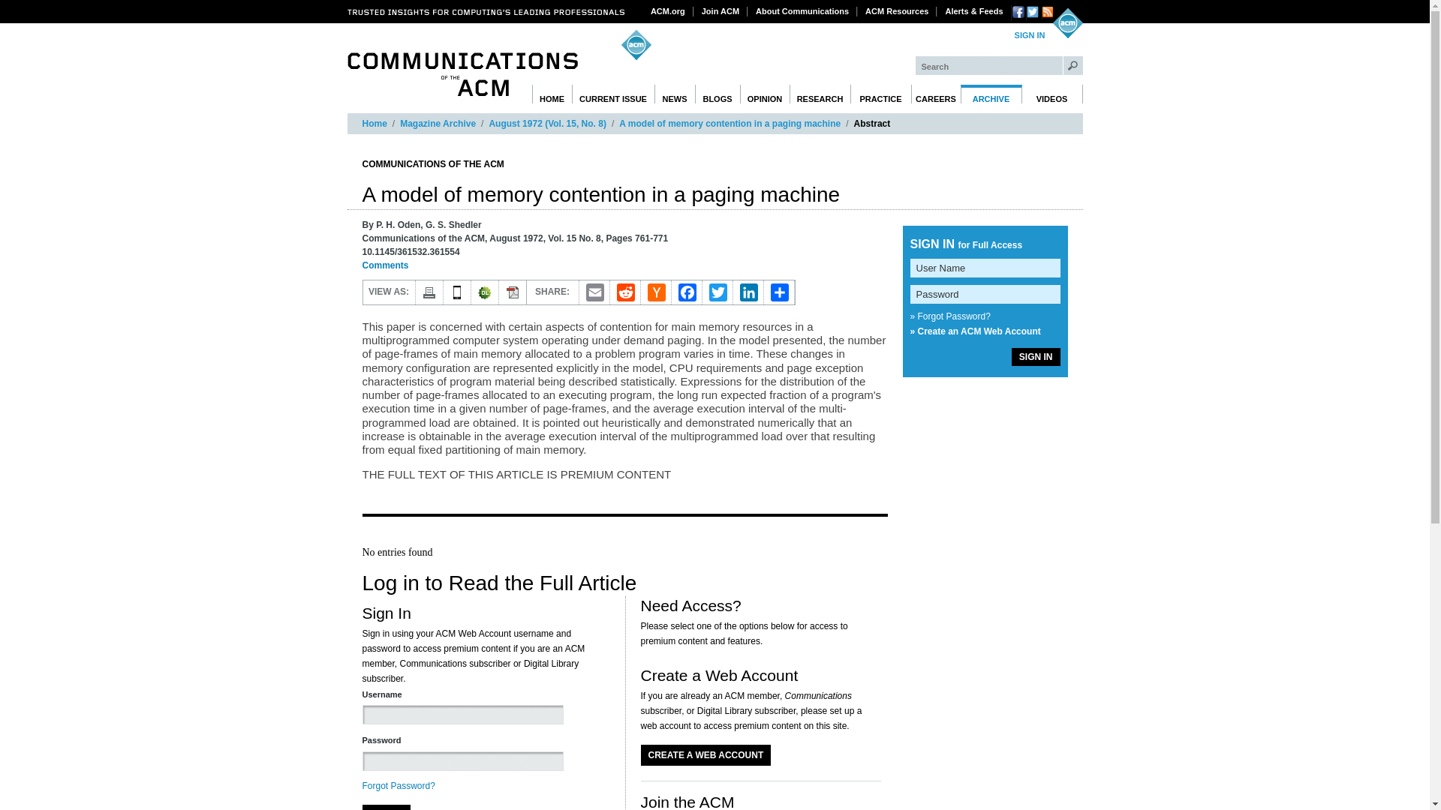  I want to click on Login, so click(1030, 36).